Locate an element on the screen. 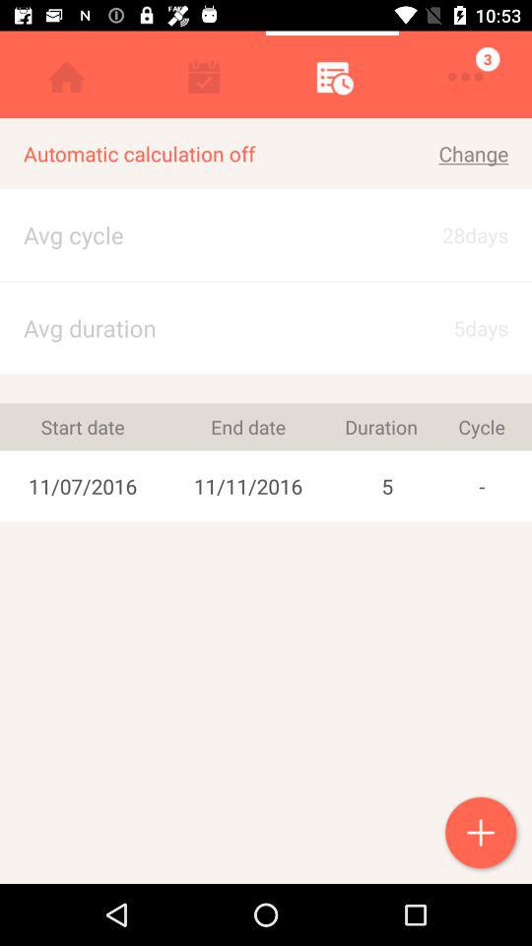 This screenshot has width=532, height=946. tap the app to the left of cycle app is located at coordinates (387, 486).